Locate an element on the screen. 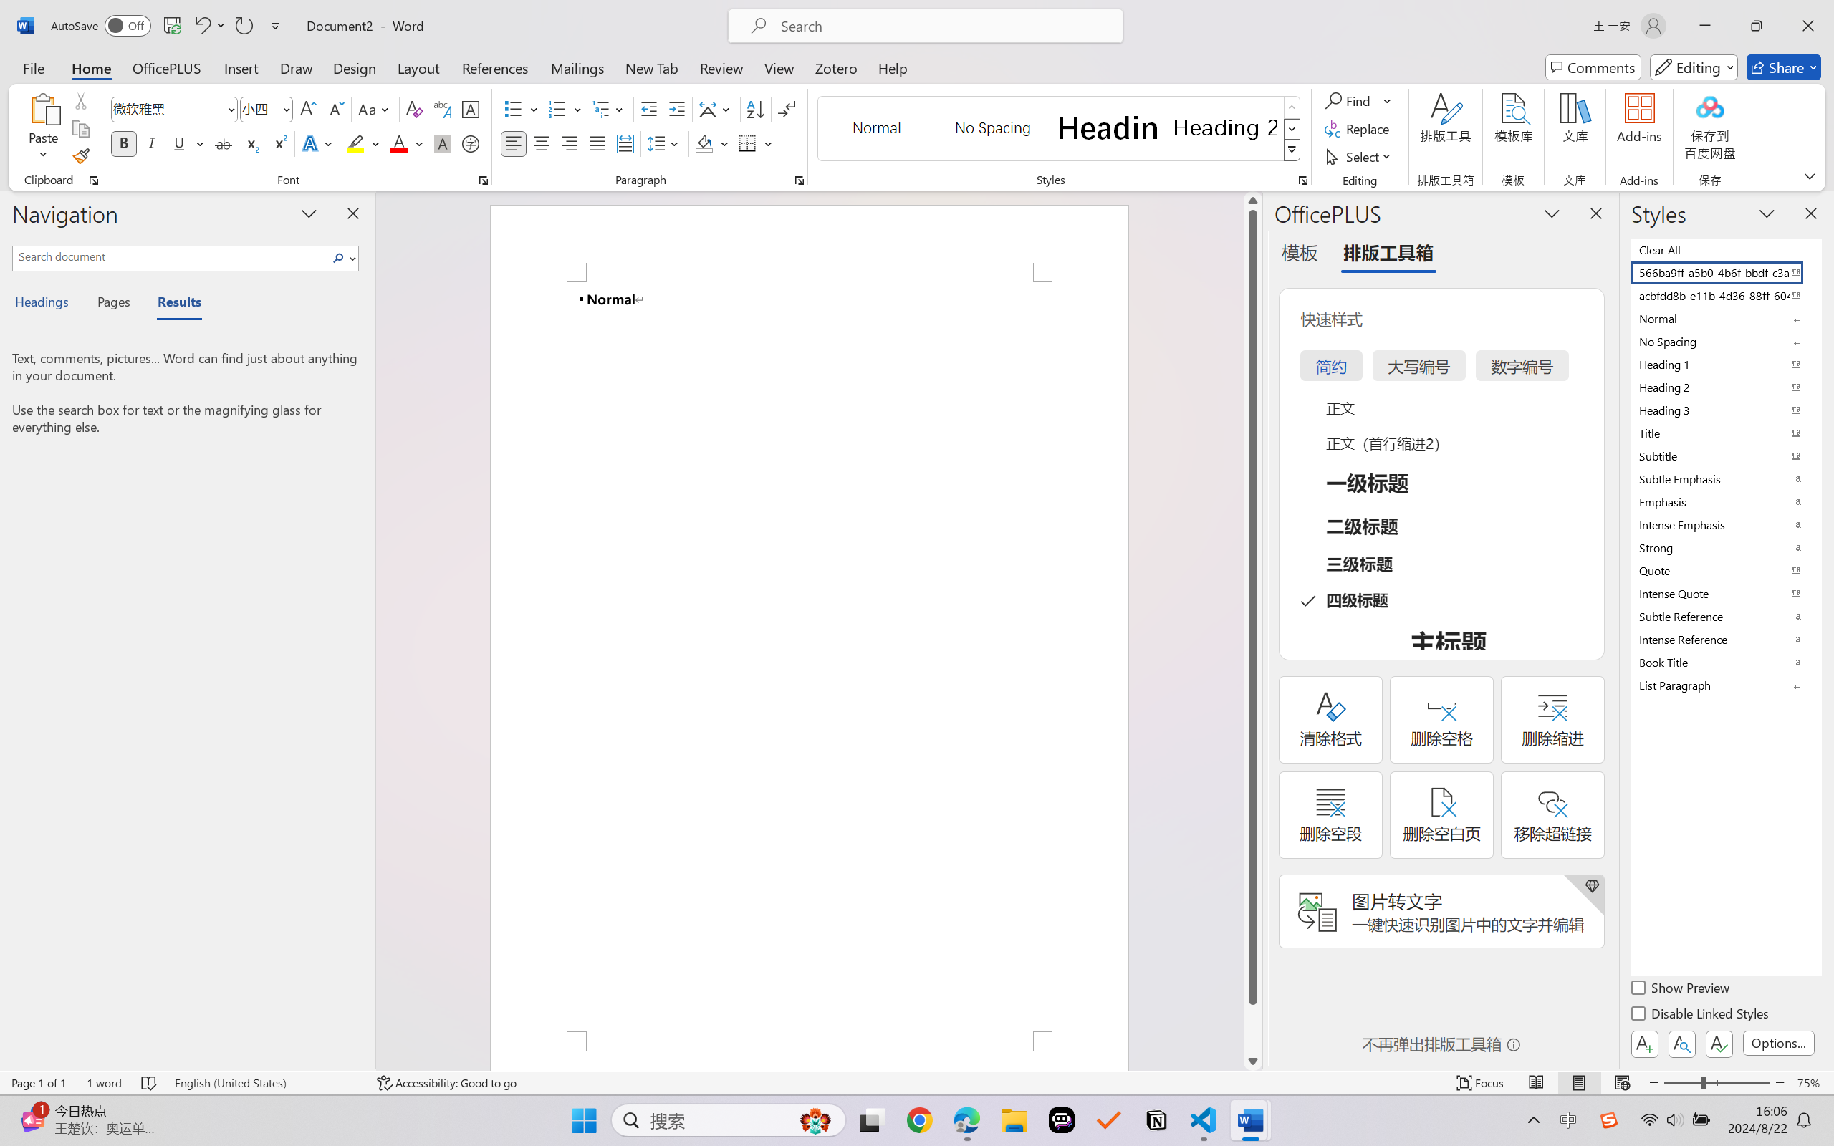 This screenshot has height=1146, width=1834. Paste is located at coordinates (44, 108).